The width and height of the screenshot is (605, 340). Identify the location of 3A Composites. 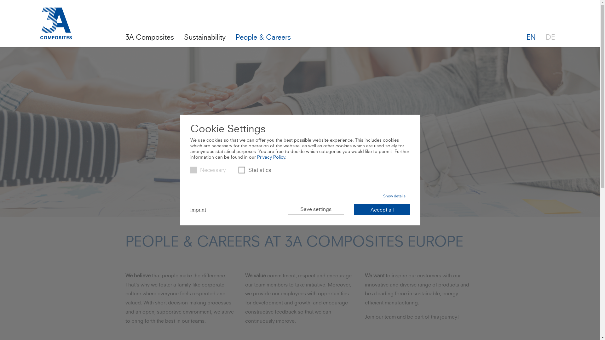
(150, 37).